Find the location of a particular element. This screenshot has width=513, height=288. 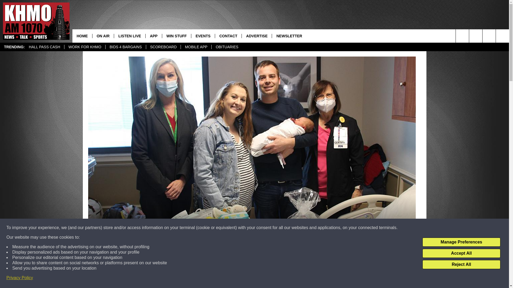

ON AIR is located at coordinates (103, 36).